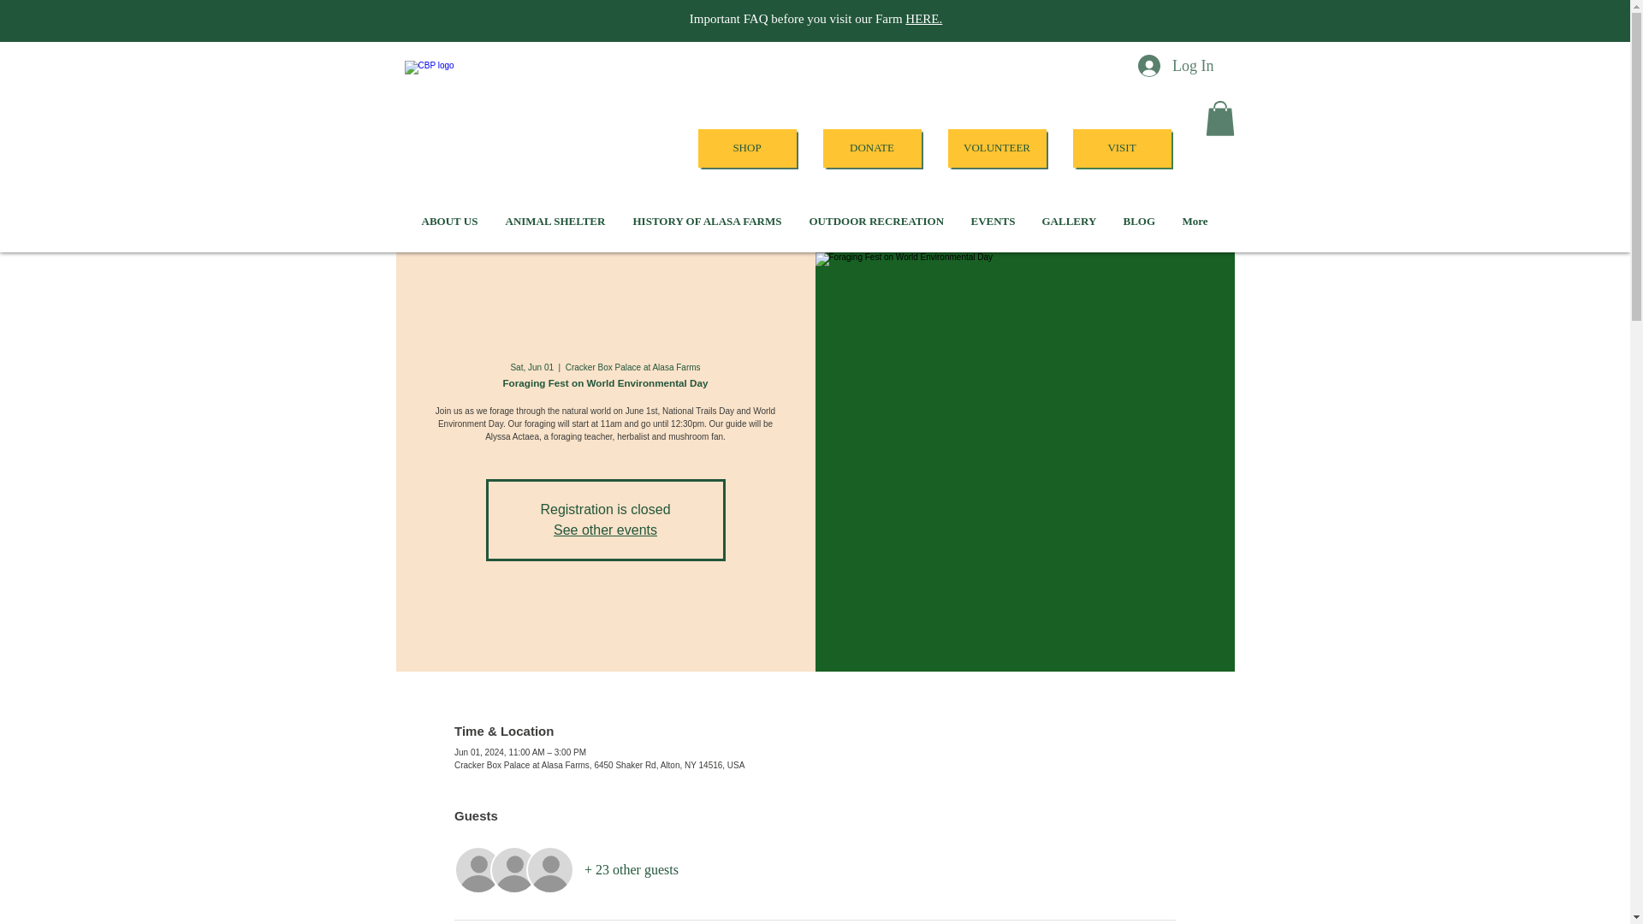  Describe the element at coordinates (450, 221) in the screenshot. I see `ABOUT US` at that location.